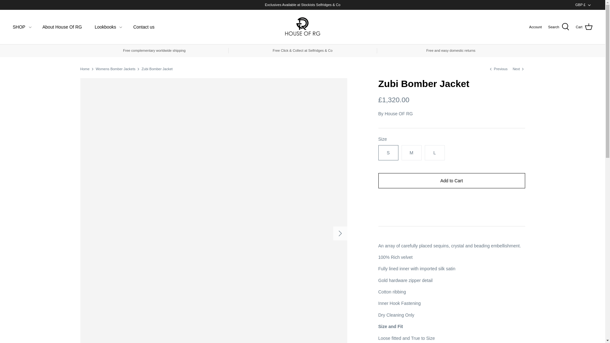 This screenshot has height=343, width=610. I want to click on Right, so click(340, 233).